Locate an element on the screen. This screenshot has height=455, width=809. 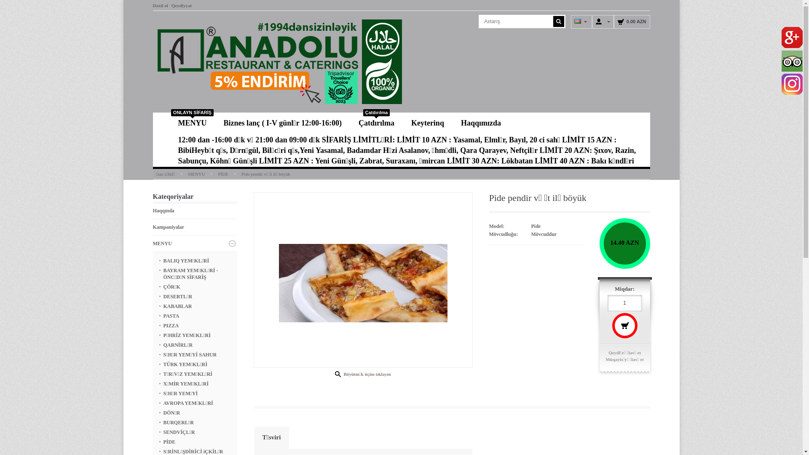
MENYU is located at coordinates (196, 174).